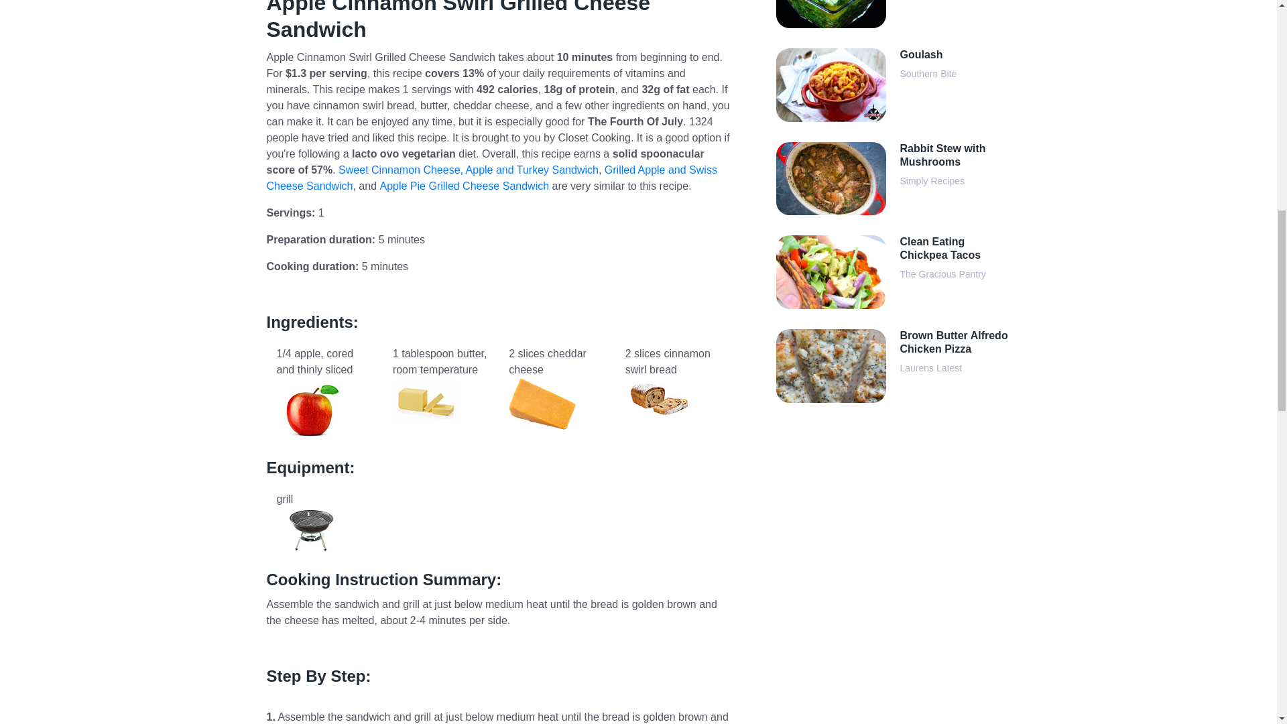 This screenshot has height=724, width=1287. Describe the element at coordinates (468, 170) in the screenshot. I see `Sweet Cinnamon Cheese, Apple and Turkey Sandwich` at that location.